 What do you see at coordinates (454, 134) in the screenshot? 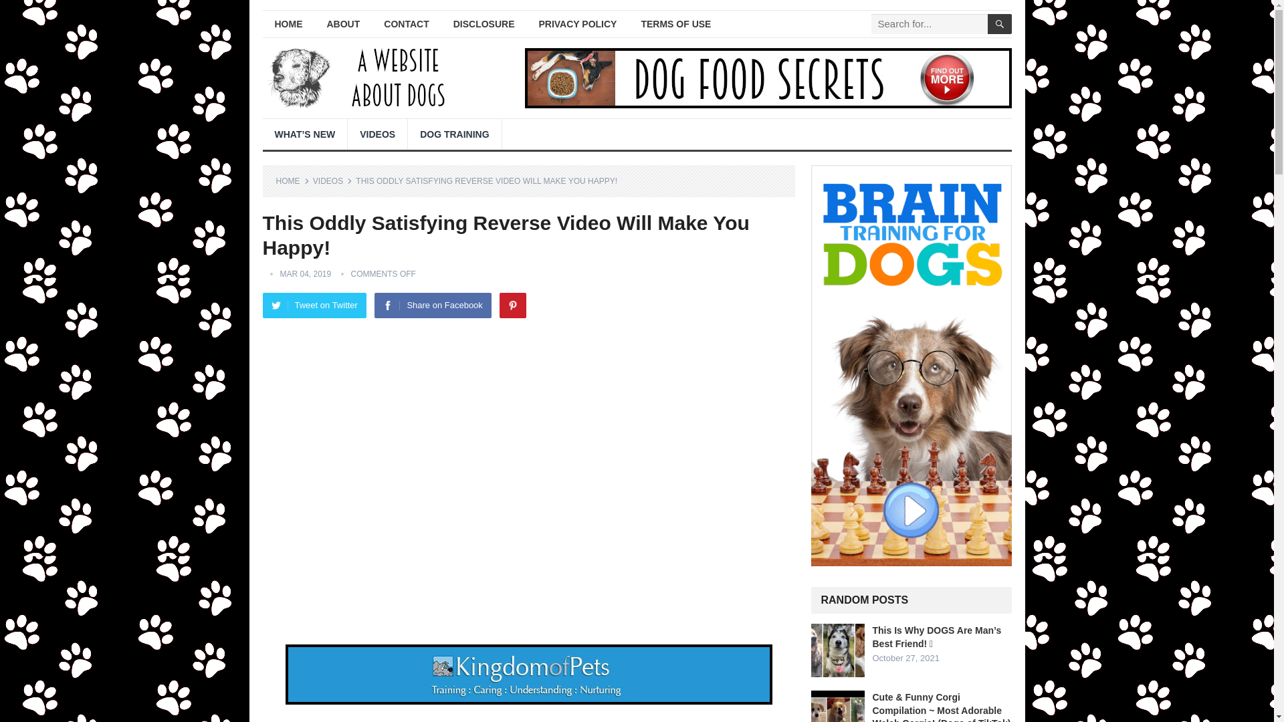
I see `DOG TRAINING` at bounding box center [454, 134].